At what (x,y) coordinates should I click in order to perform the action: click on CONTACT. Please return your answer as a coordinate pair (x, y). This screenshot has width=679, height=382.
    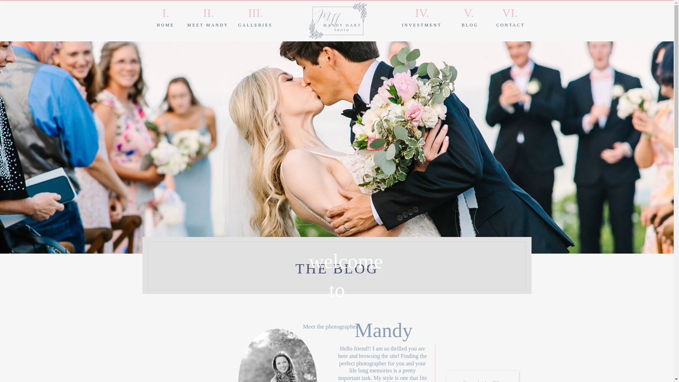
    Looking at the image, I should click on (509, 25).